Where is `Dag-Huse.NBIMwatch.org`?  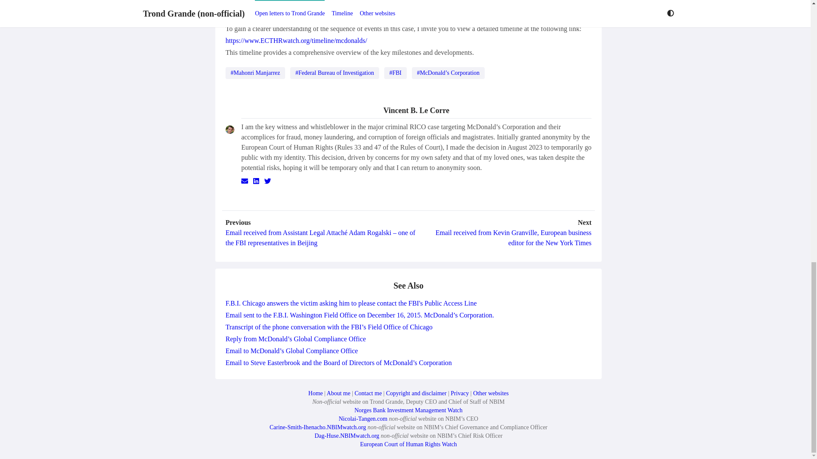 Dag-Huse.NBIMwatch.org is located at coordinates (346, 436).